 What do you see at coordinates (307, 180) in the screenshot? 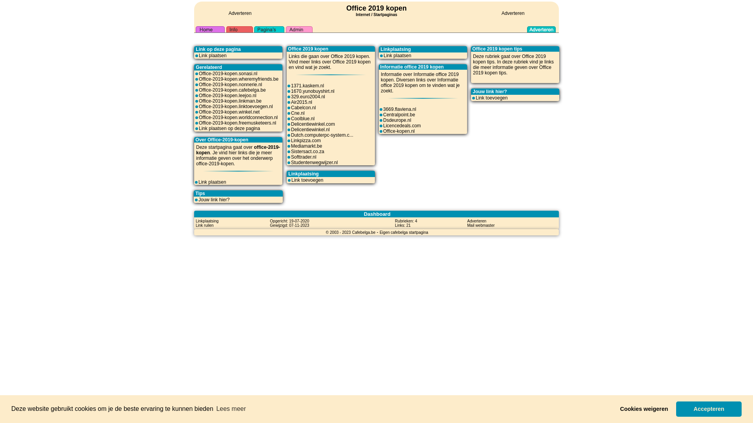
I see `Link toevoegen` at bounding box center [307, 180].